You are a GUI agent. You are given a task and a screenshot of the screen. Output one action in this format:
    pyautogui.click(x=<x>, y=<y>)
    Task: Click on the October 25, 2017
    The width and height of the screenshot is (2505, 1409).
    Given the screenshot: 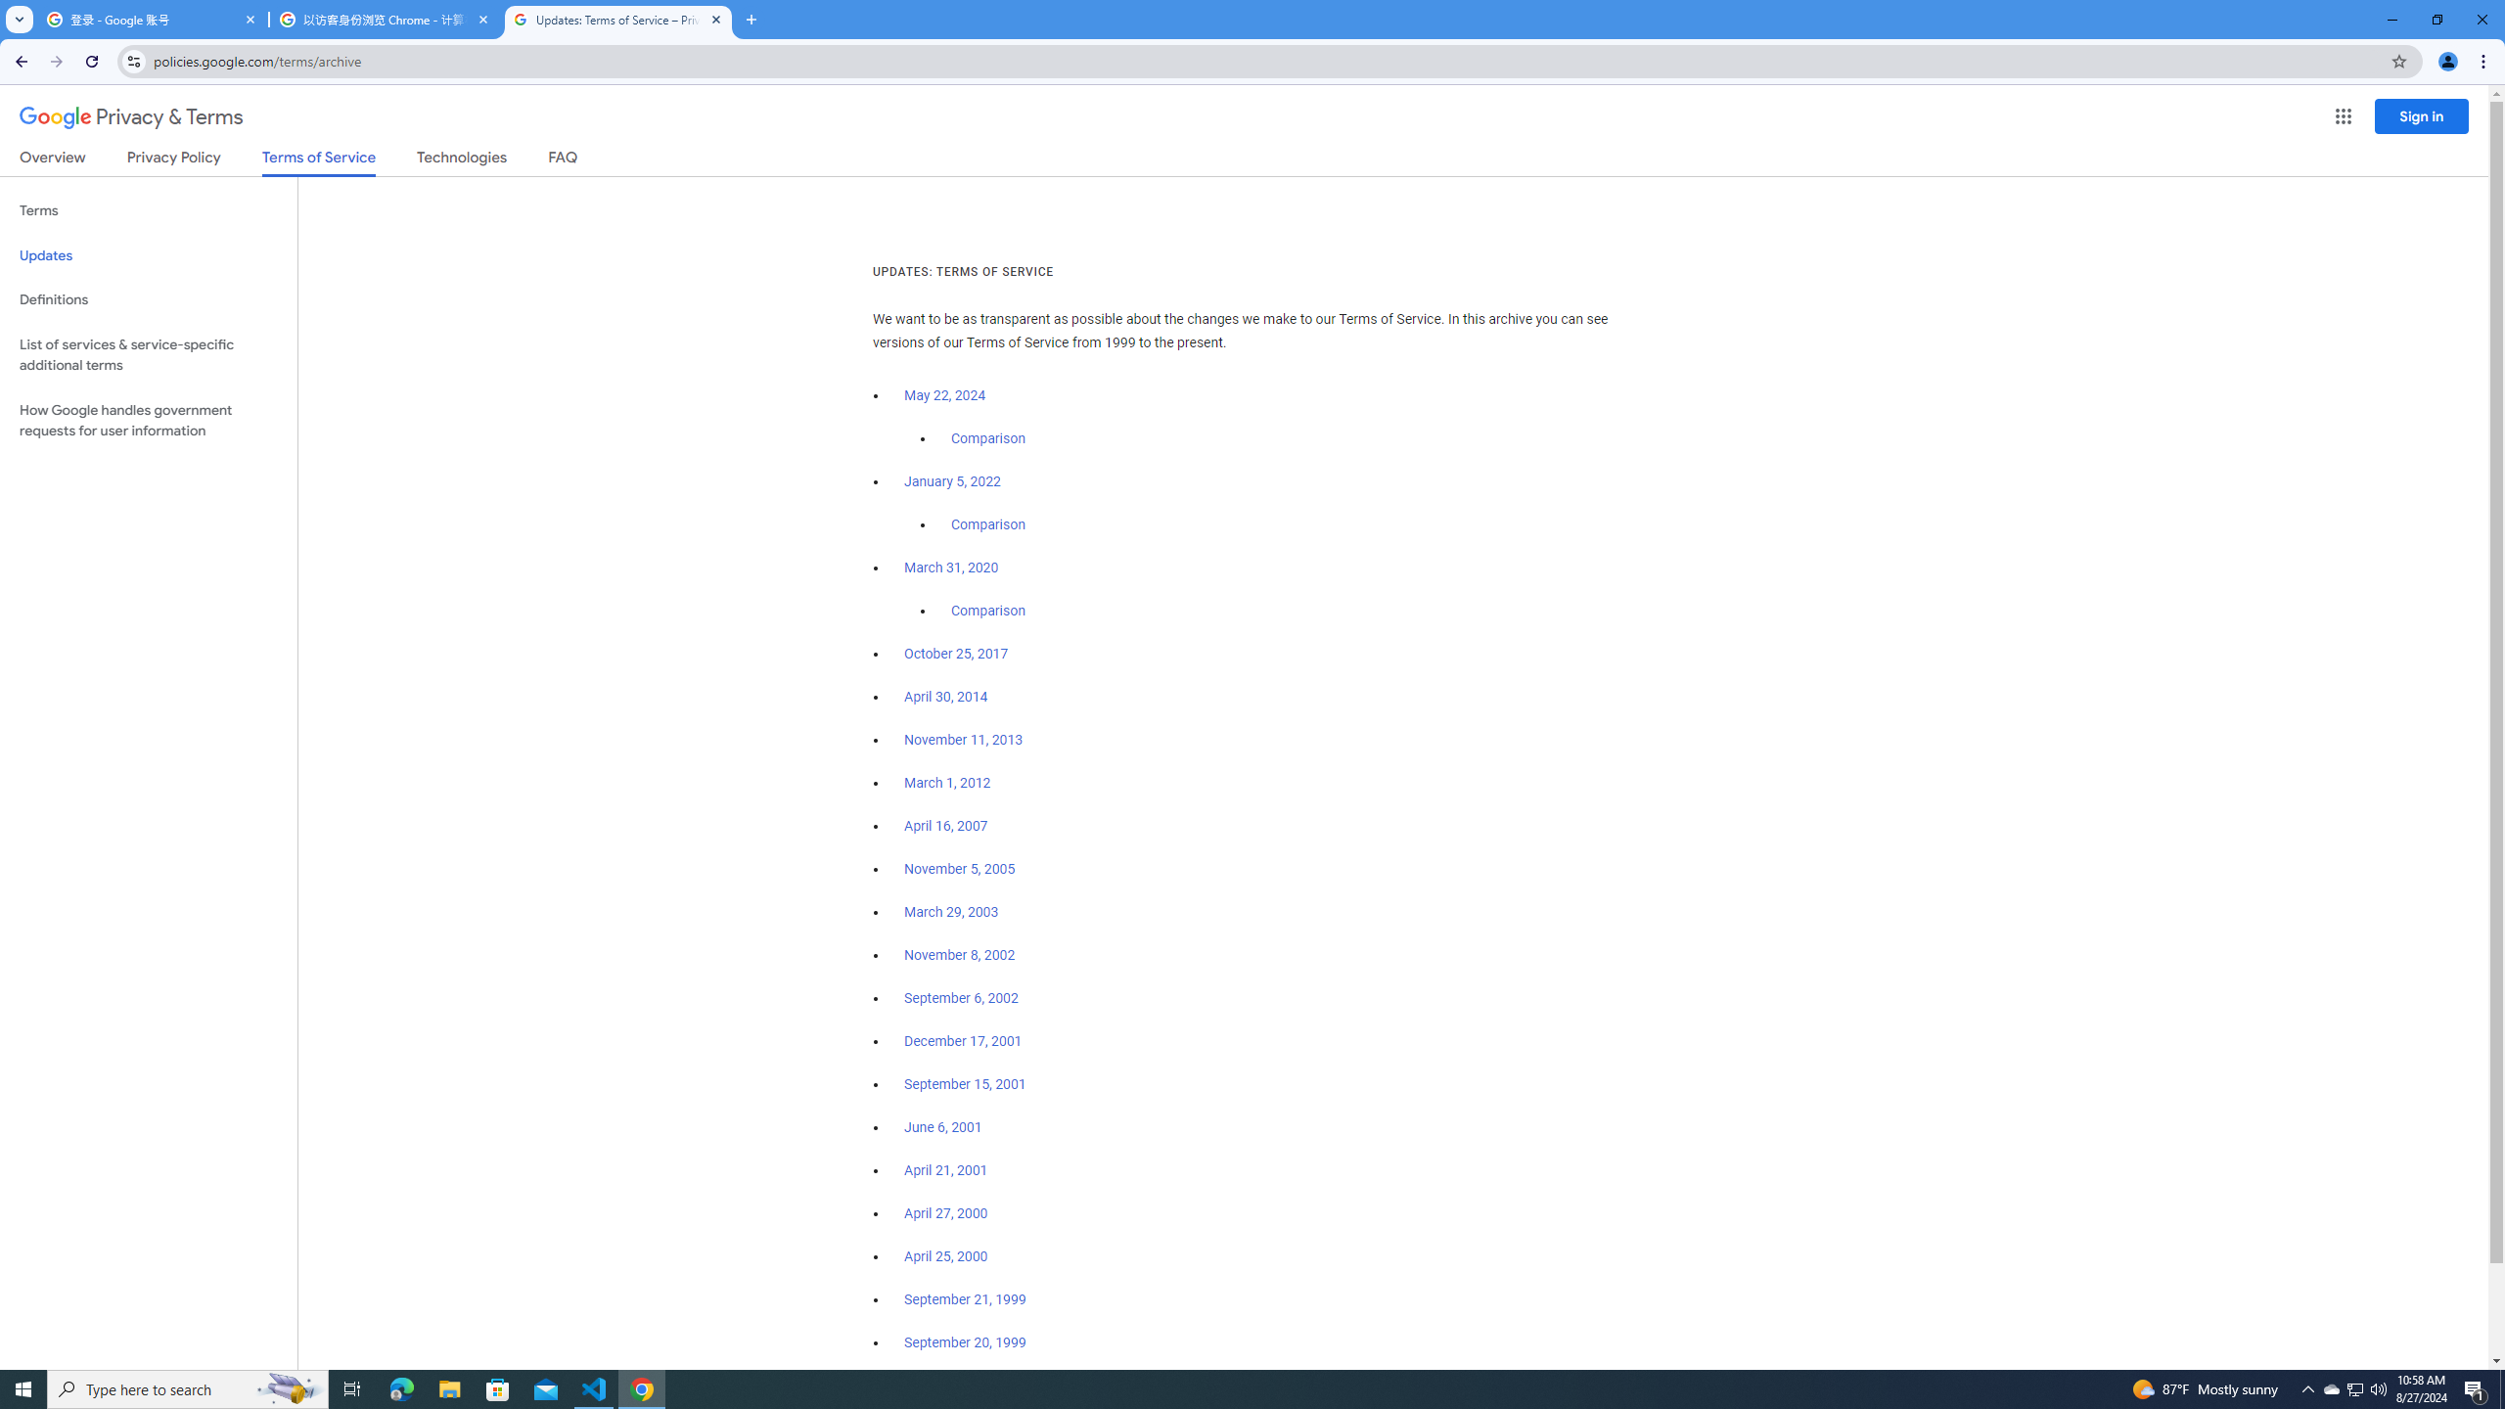 What is the action you would take?
    pyautogui.click(x=957, y=654)
    